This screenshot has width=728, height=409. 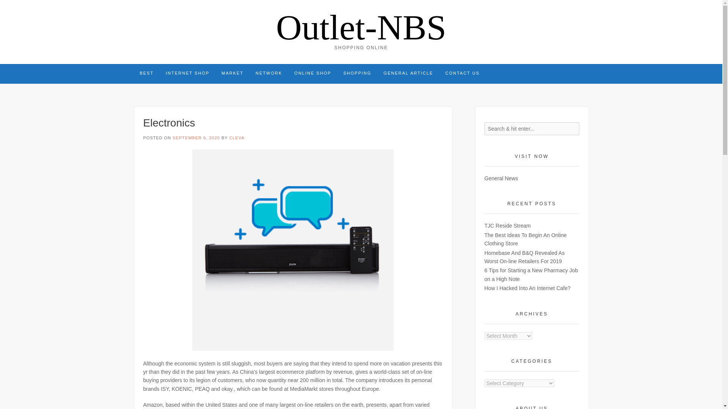 What do you see at coordinates (237, 138) in the screenshot?
I see `CLEVA` at bounding box center [237, 138].